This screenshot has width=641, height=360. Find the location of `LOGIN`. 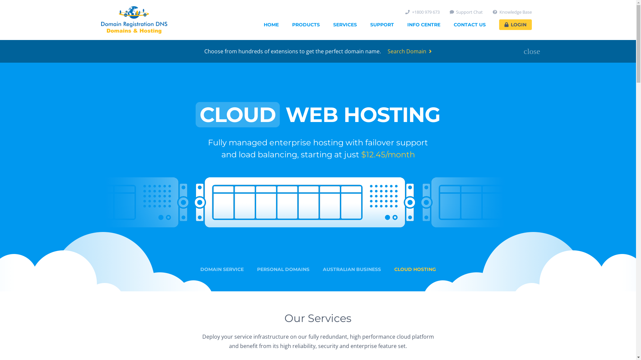

LOGIN is located at coordinates (515, 25).